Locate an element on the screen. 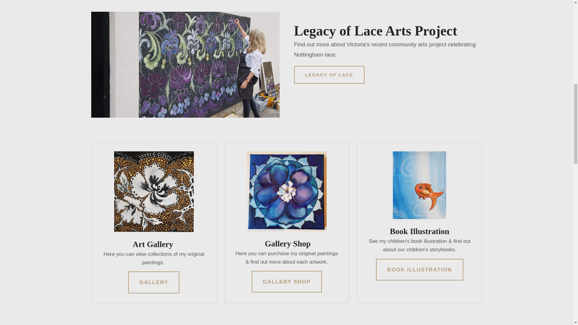 The width and height of the screenshot is (578, 325). LEGACY OF LACE is located at coordinates (329, 75).